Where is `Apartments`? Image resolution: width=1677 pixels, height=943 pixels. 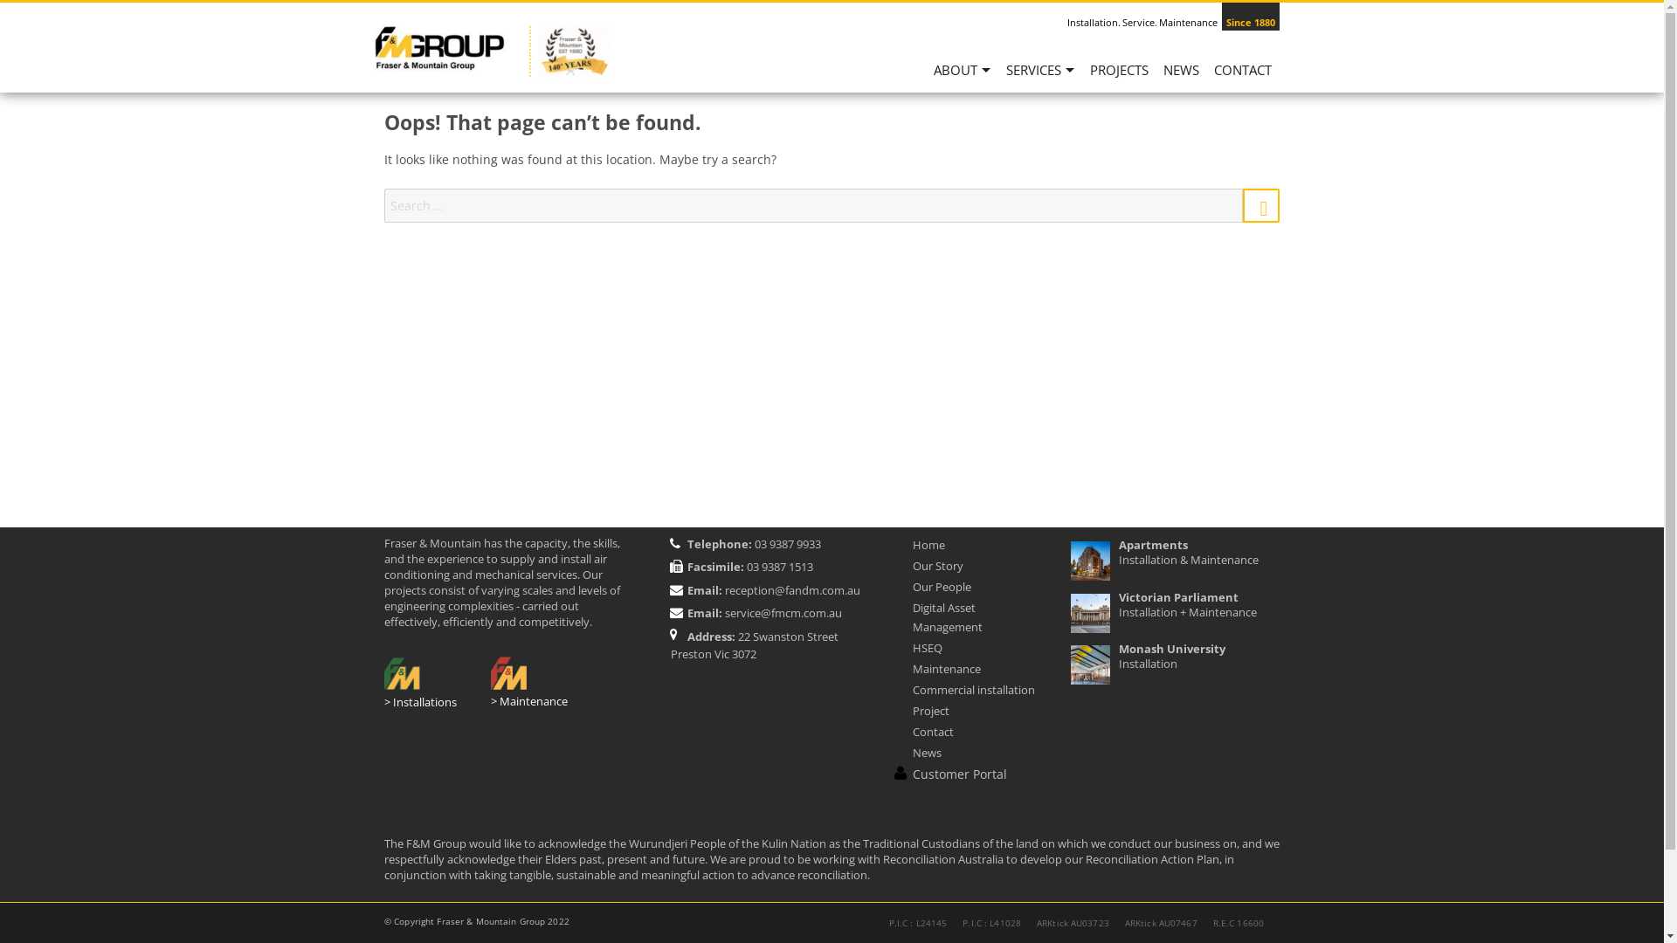
Apartments is located at coordinates (1153, 545).